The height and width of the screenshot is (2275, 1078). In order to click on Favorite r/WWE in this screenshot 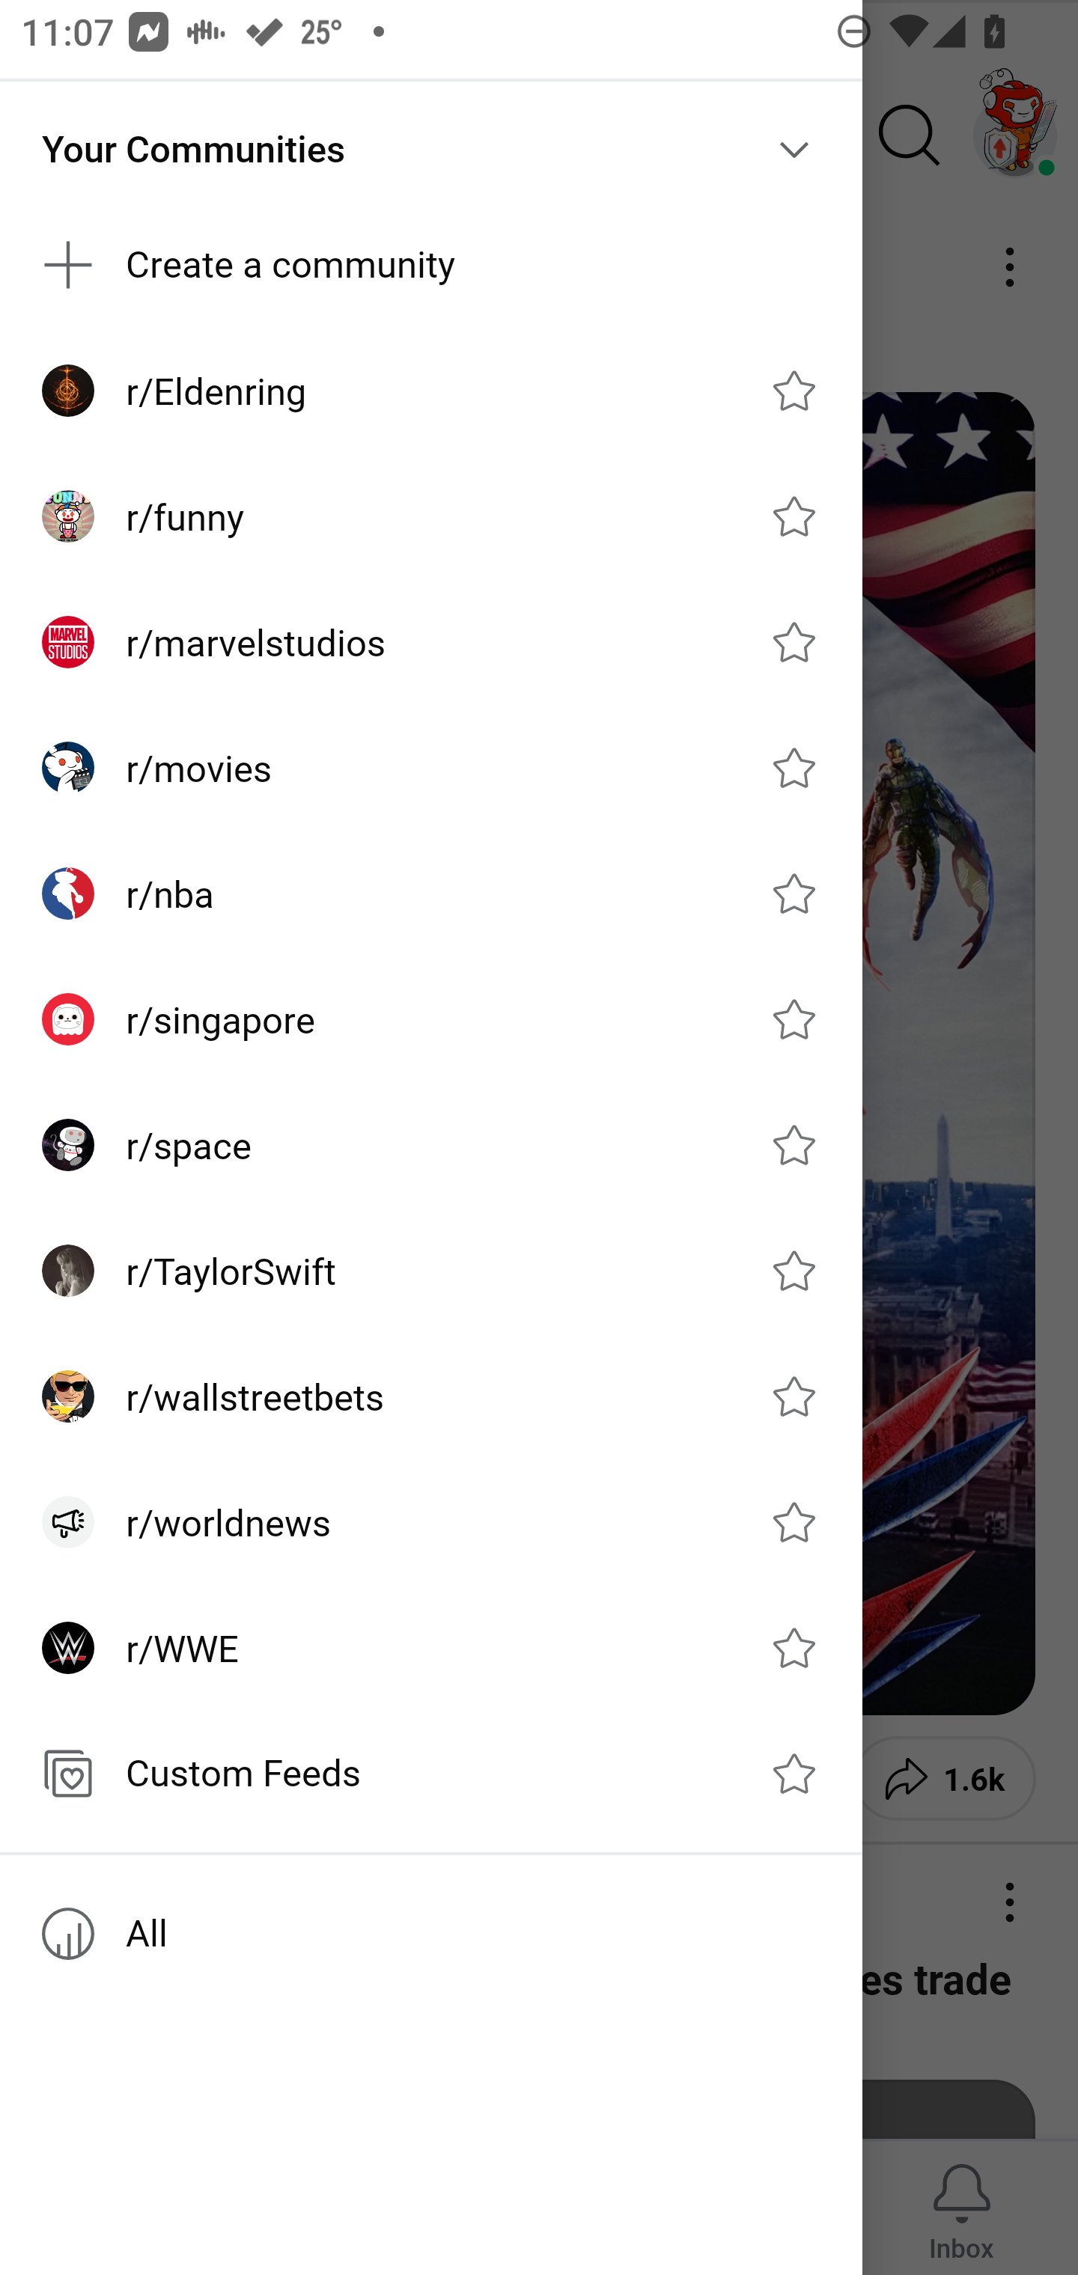, I will do `click(794, 1648)`.